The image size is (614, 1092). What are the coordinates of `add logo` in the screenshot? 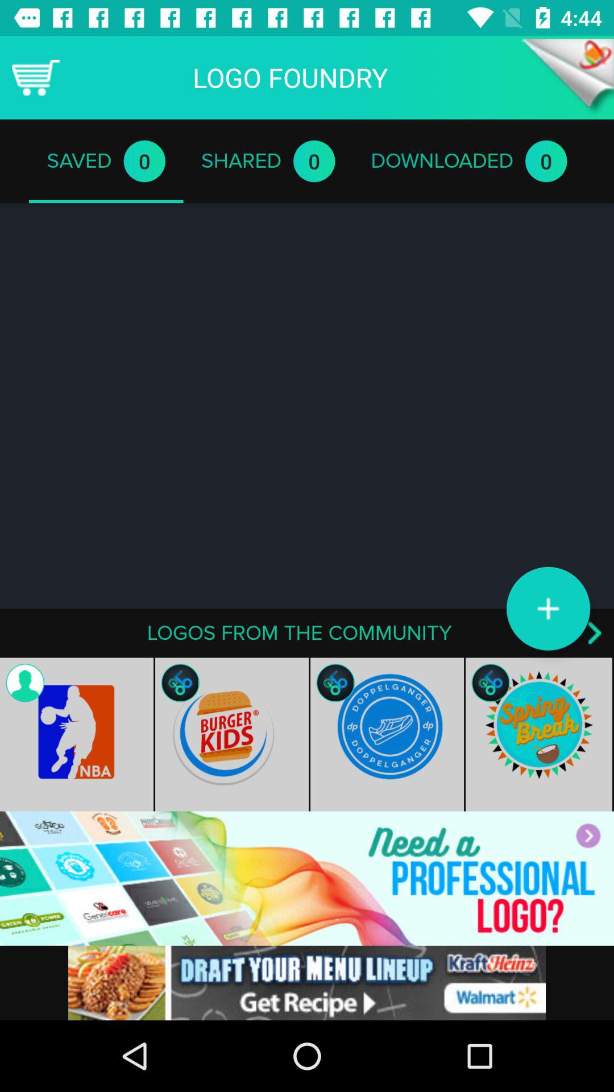 It's located at (548, 609).